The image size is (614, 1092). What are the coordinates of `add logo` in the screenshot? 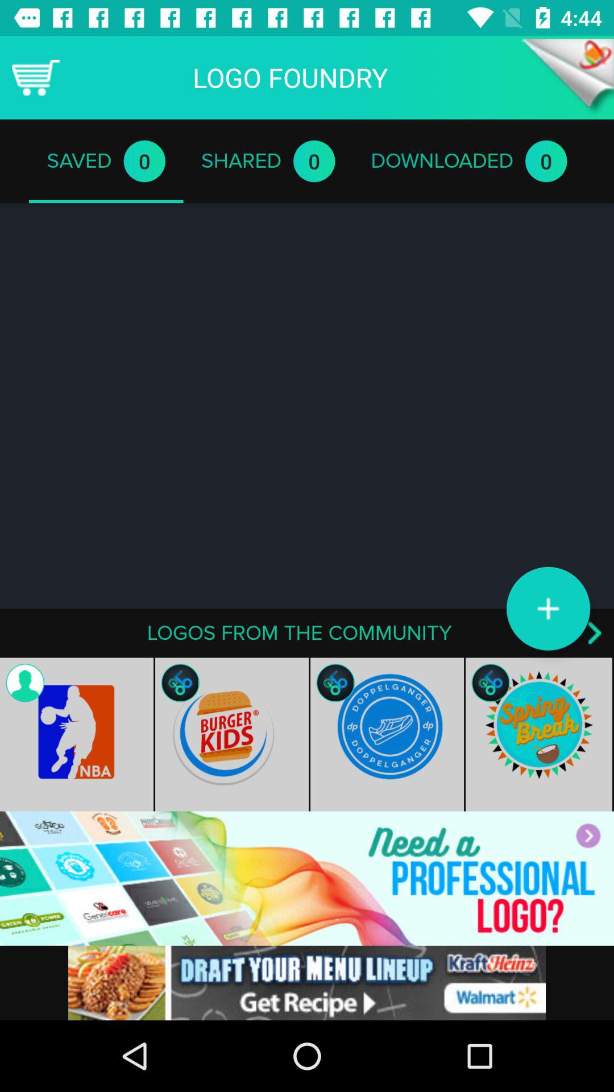 It's located at (548, 609).